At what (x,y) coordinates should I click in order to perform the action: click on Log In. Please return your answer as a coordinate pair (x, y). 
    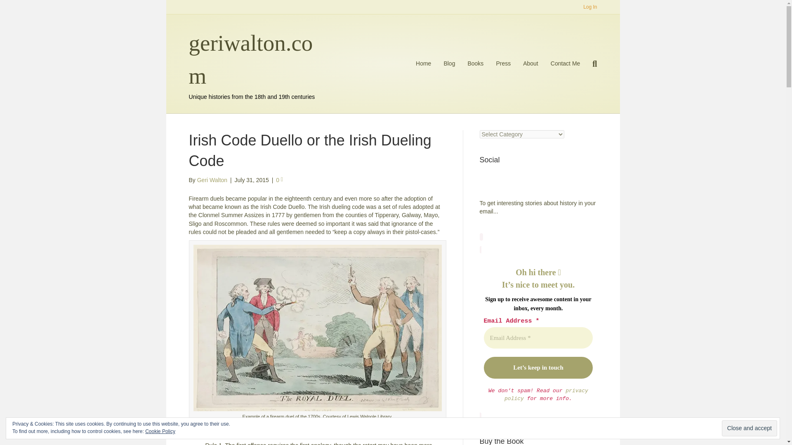
    Looking at the image, I should click on (590, 7).